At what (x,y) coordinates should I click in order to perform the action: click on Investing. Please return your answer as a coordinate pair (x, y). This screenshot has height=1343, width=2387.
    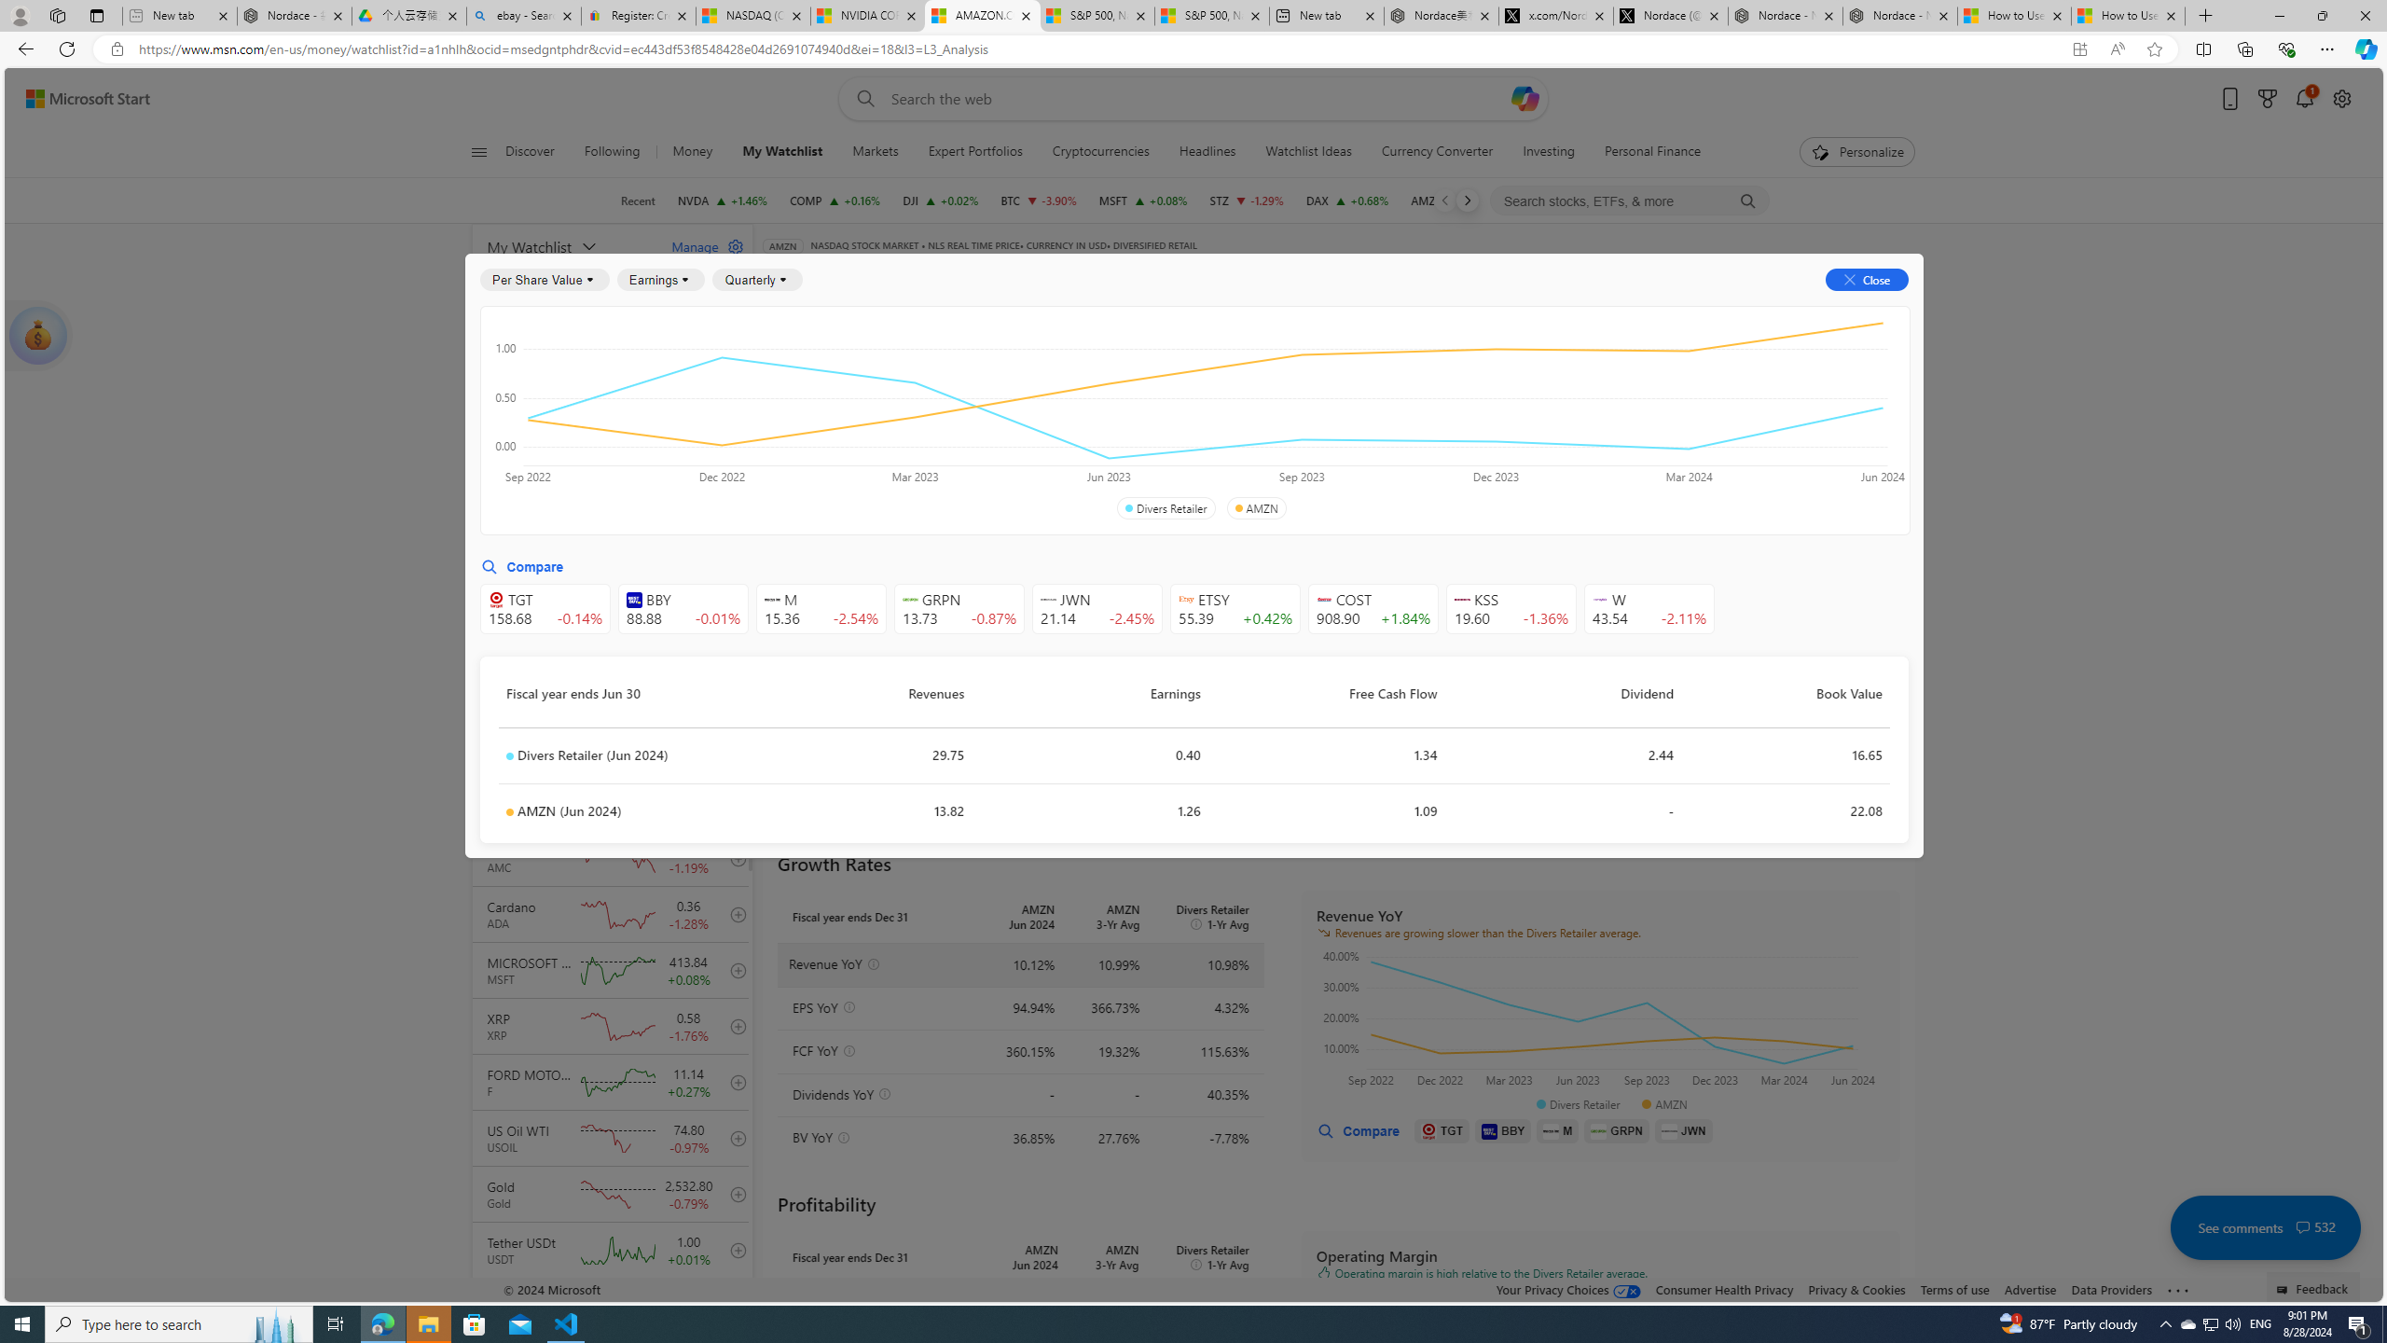
    Looking at the image, I should click on (1548, 152).